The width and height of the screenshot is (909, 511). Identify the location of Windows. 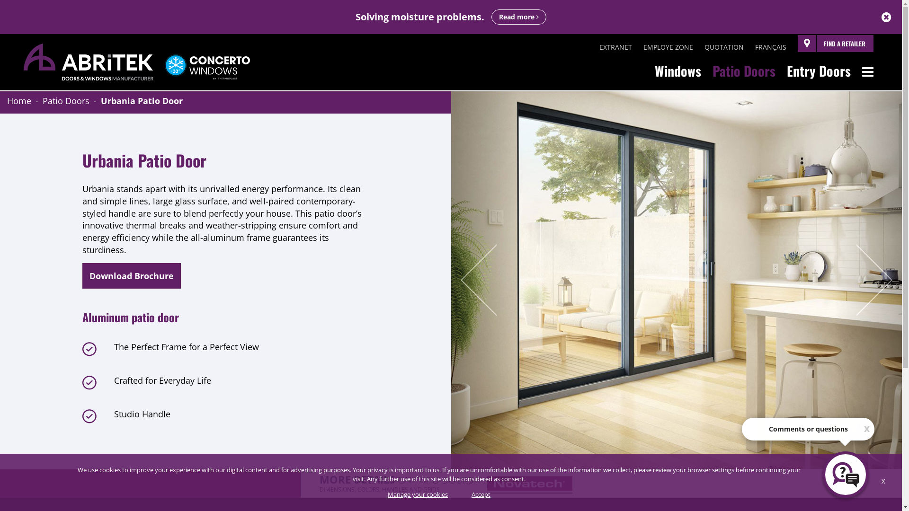
(678, 71).